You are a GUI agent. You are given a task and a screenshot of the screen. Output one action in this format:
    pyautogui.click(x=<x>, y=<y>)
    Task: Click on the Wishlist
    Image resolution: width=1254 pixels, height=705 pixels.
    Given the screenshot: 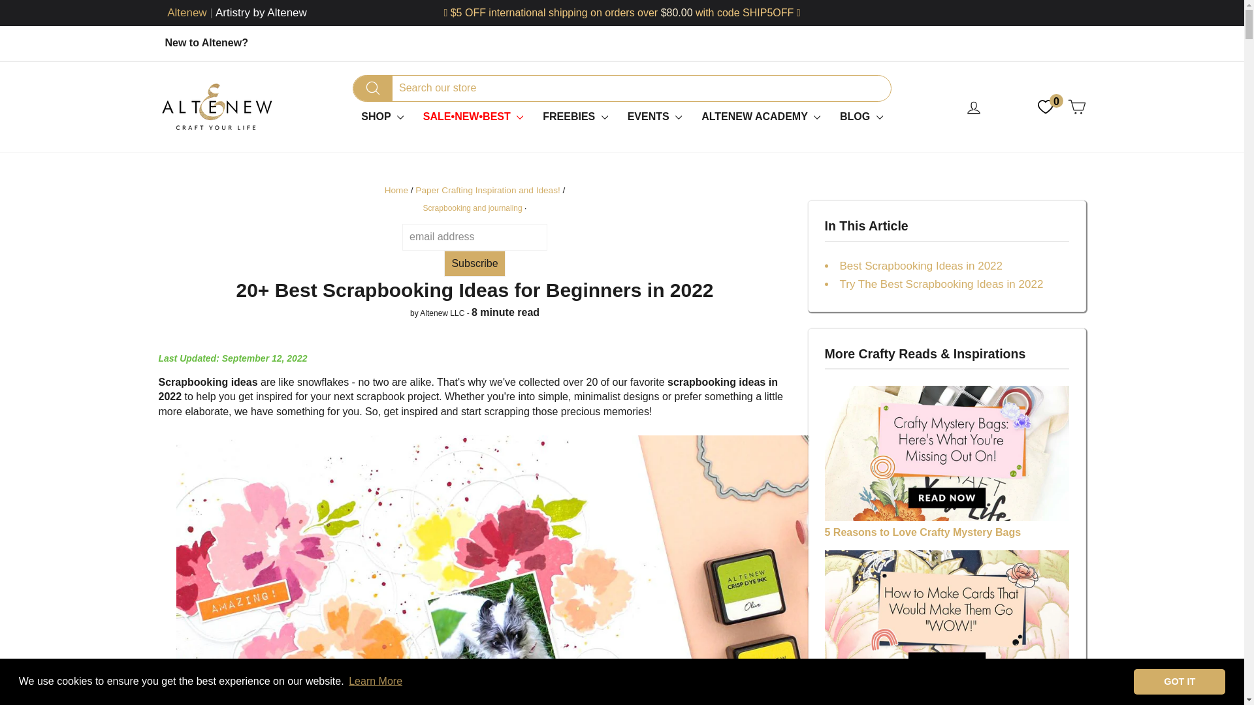 What is the action you would take?
    pyautogui.click(x=1045, y=107)
    